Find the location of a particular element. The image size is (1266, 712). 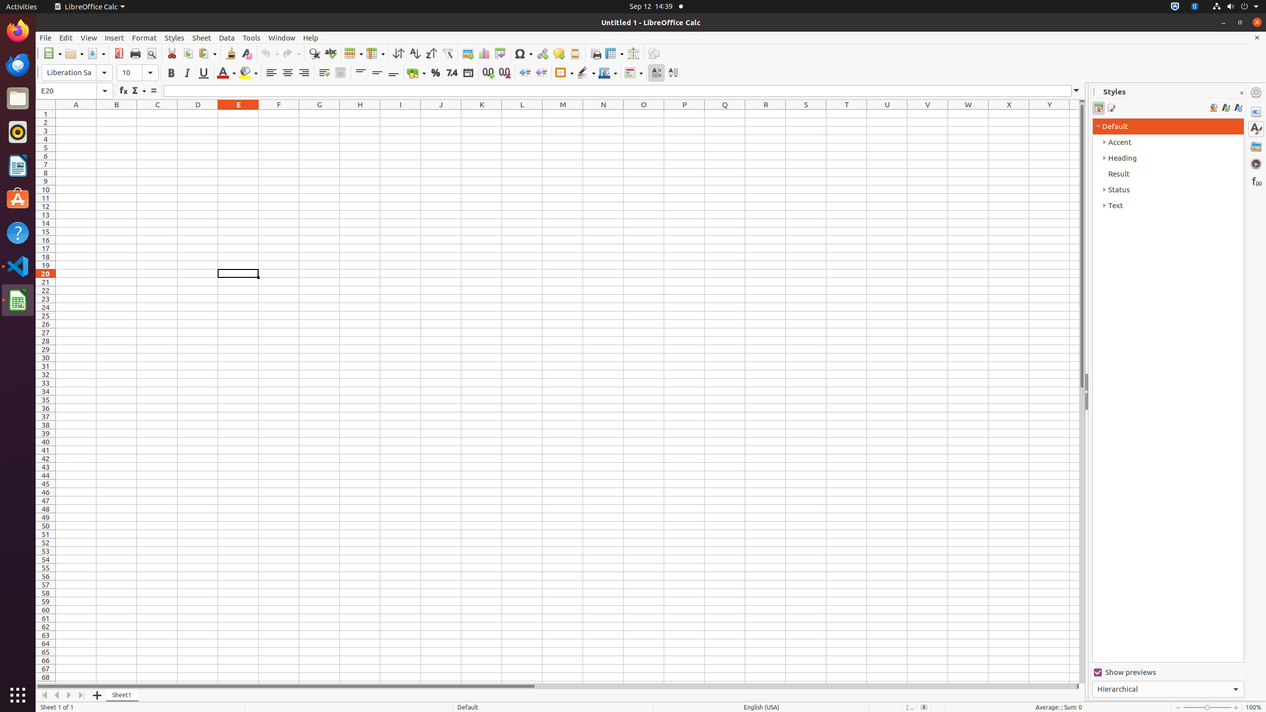

Text direction from top to bottom is located at coordinates (673, 73).